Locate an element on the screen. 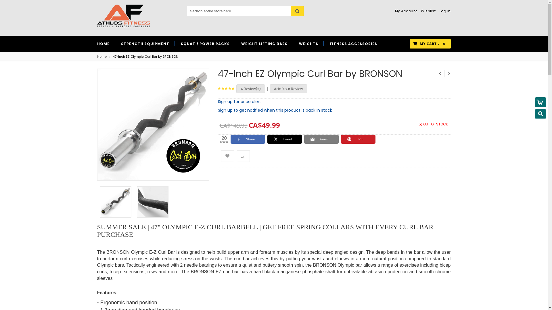  Add To Wishlist is located at coordinates (227, 156).